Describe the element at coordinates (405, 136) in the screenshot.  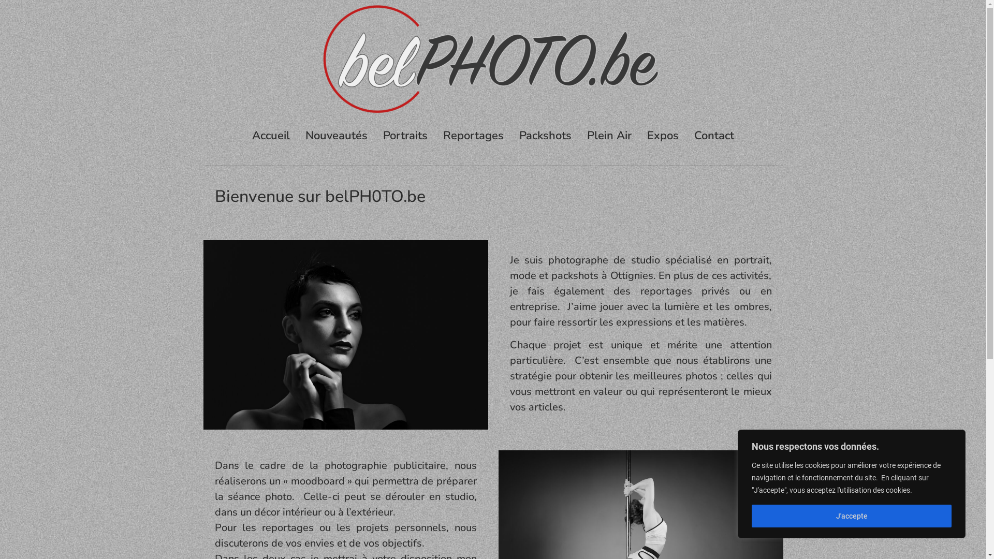
I see `Portraits` at that location.